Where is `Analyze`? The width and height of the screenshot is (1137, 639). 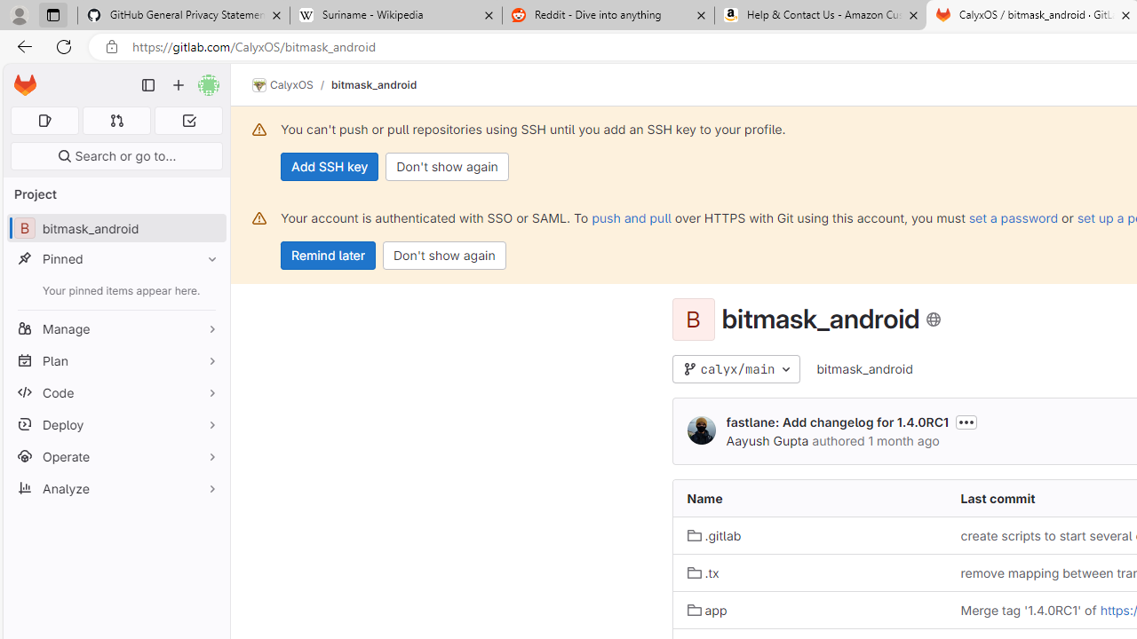 Analyze is located at coordinates (115, 488).